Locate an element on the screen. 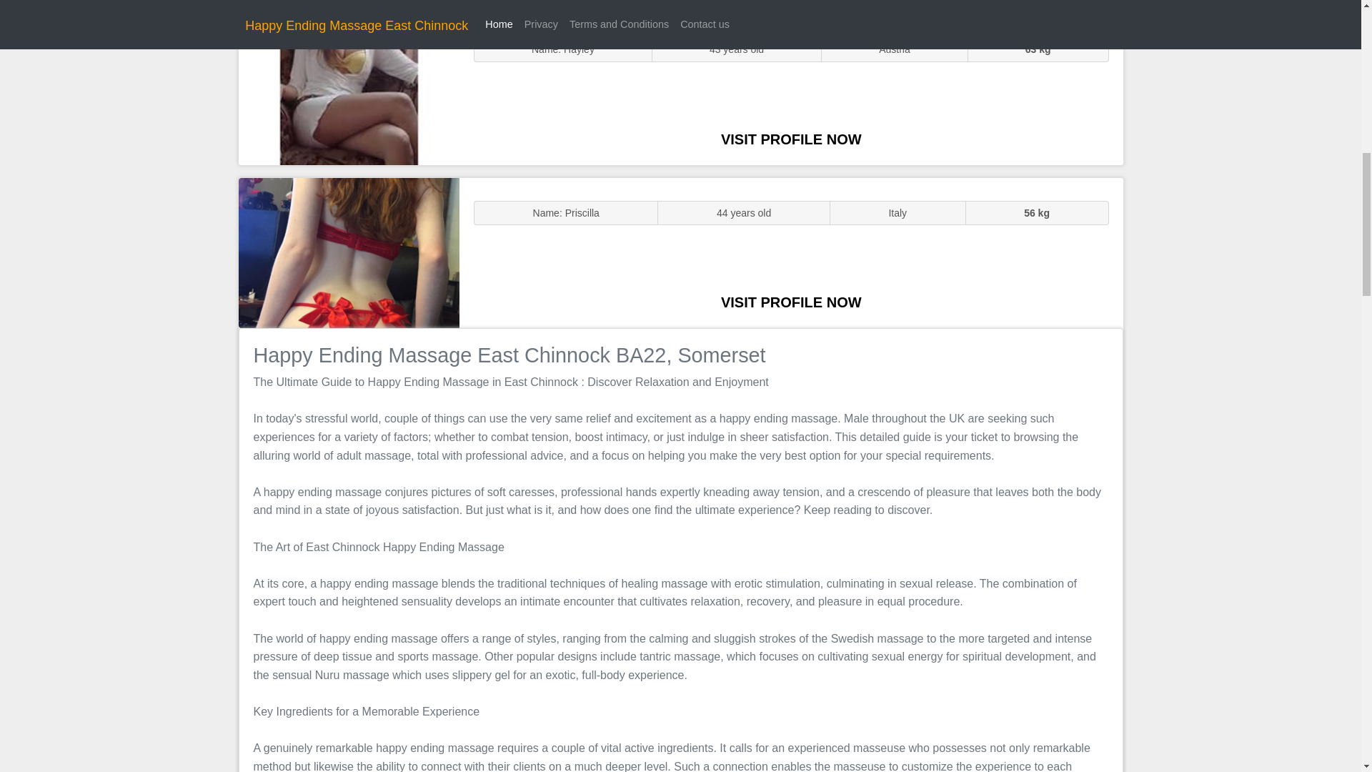 The width and height of the screenshot is (1372, 772). Massage is located at coordinates (349, 252).